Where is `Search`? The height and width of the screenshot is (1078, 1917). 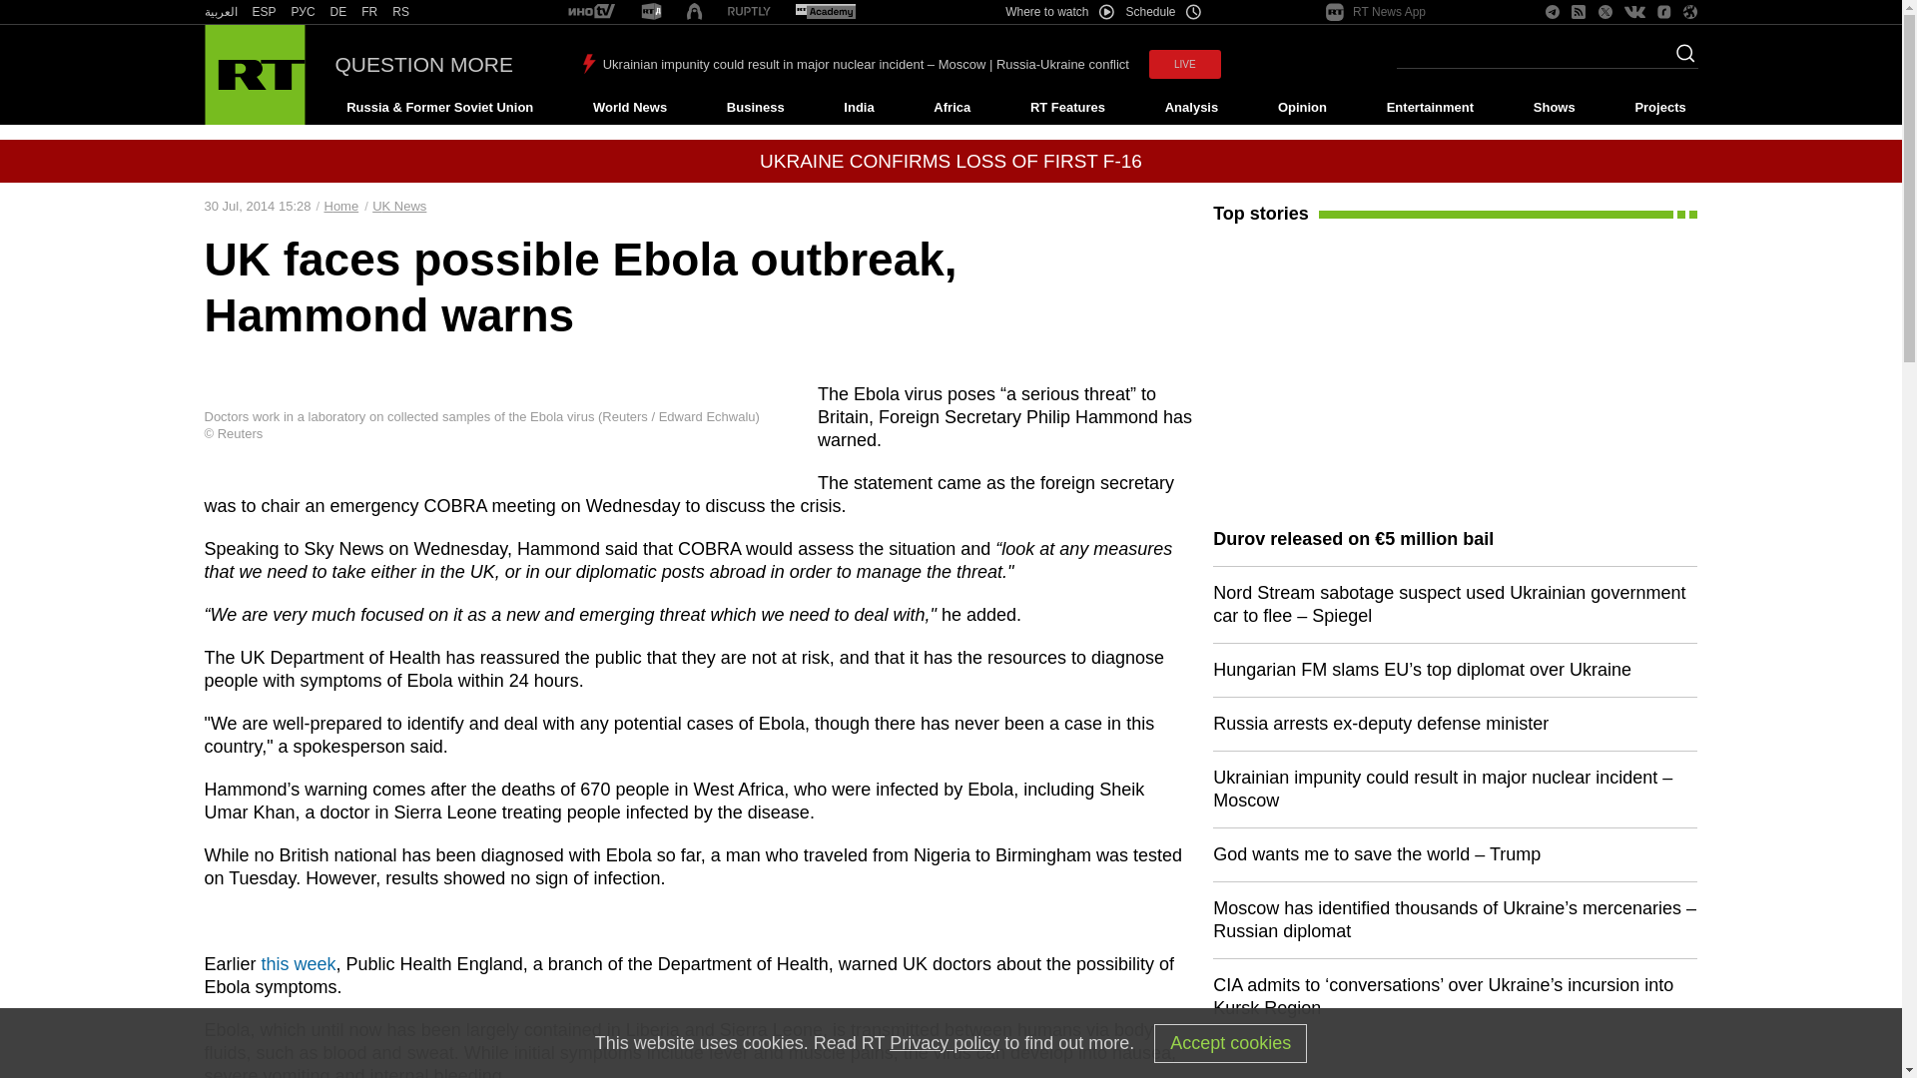
Search is located at coordinates (1679, 59).